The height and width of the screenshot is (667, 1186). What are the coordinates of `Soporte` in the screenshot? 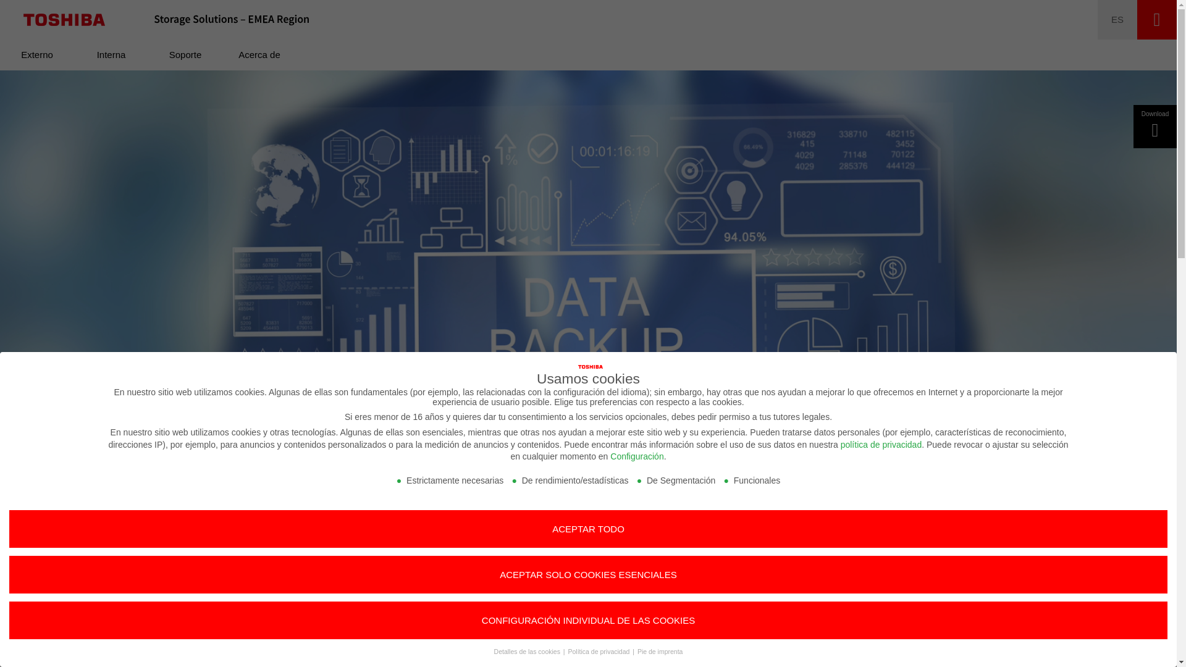 It's located at (185, 54).